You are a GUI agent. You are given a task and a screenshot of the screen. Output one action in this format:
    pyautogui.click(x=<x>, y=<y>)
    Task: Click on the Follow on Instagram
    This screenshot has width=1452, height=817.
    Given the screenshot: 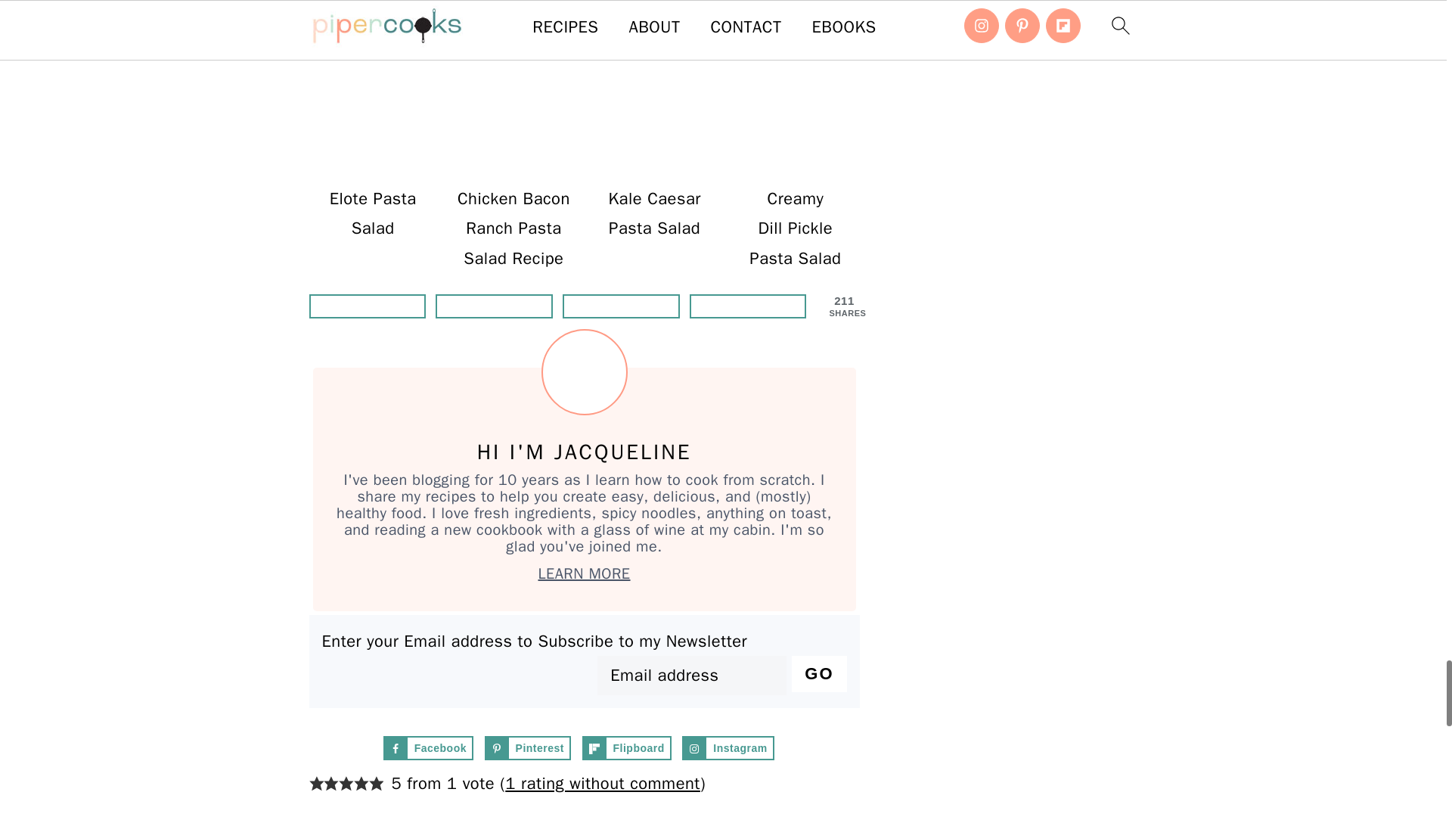 What is the action you would take?
    pyautogui.click(x=728, y=748)
    